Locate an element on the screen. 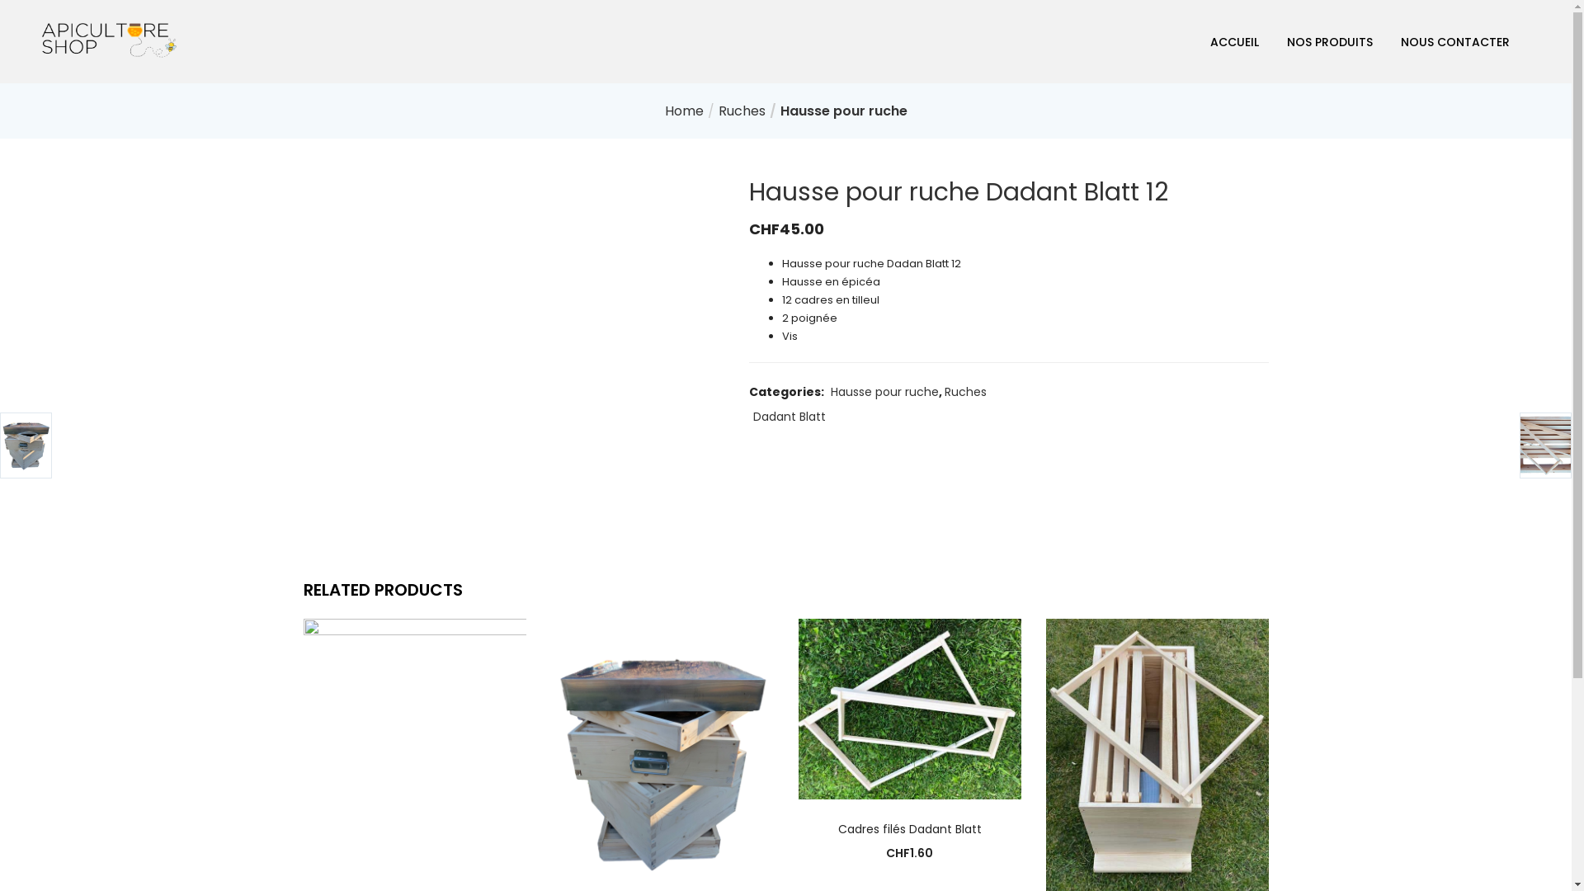 Image resolution: width=1584 pixels, height=891 pixels. Hausse pour ruche Dadant Blatt 10 is located at coordinates (415, 761).